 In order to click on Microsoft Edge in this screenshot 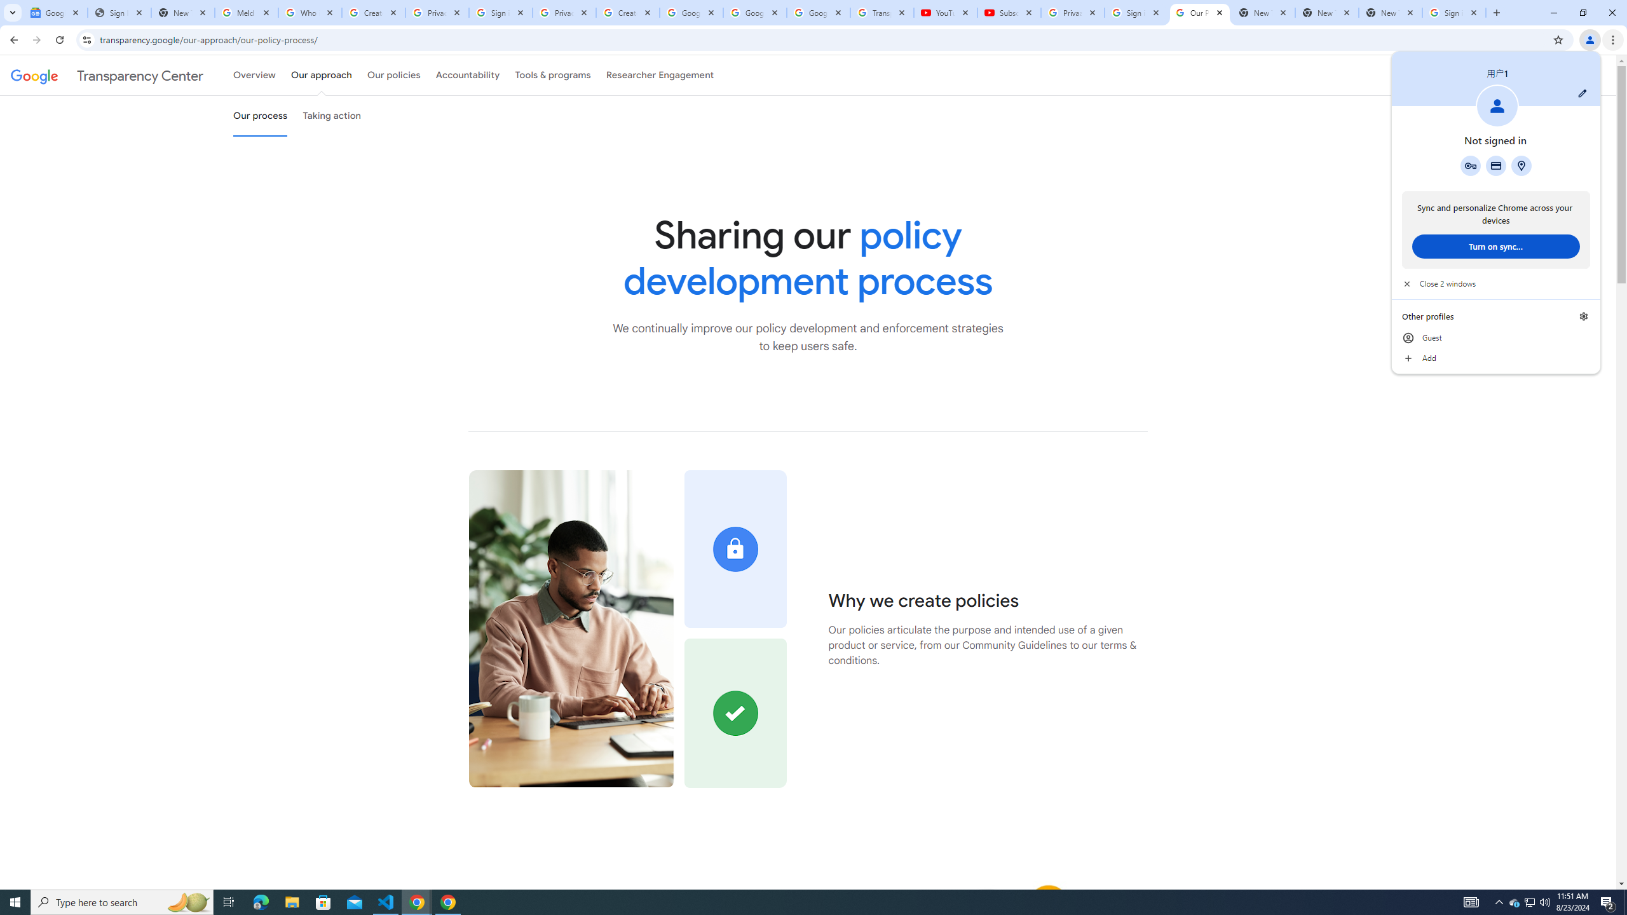, I will do `click(261, 902)`.